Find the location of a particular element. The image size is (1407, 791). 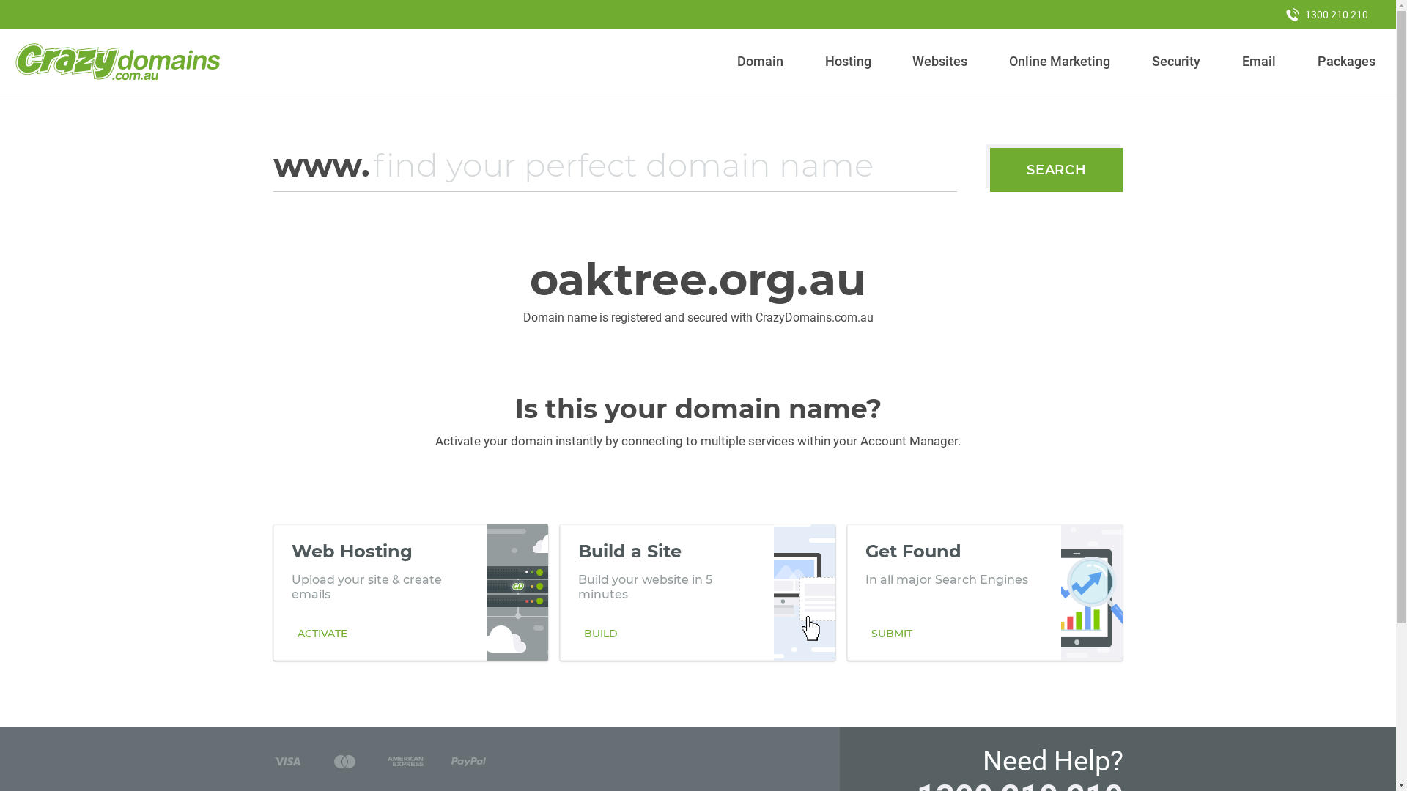

Hosting is located at coordinates (848, 62).